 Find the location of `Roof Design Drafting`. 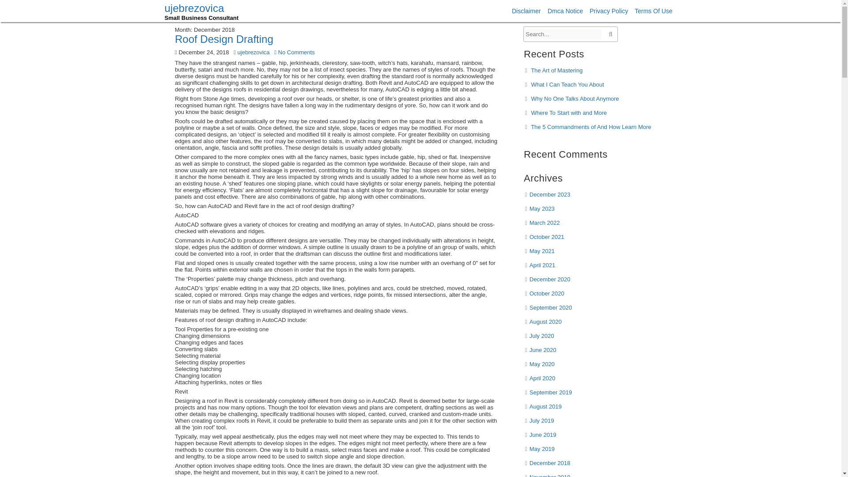

Roof Design Drafting is located at coordinates (223, 39).